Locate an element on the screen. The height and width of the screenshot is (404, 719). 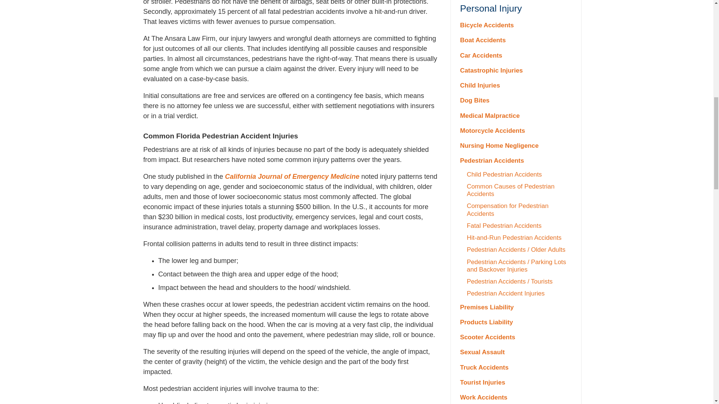
Motorcycle Accidents is located at coordinates (516, 131).